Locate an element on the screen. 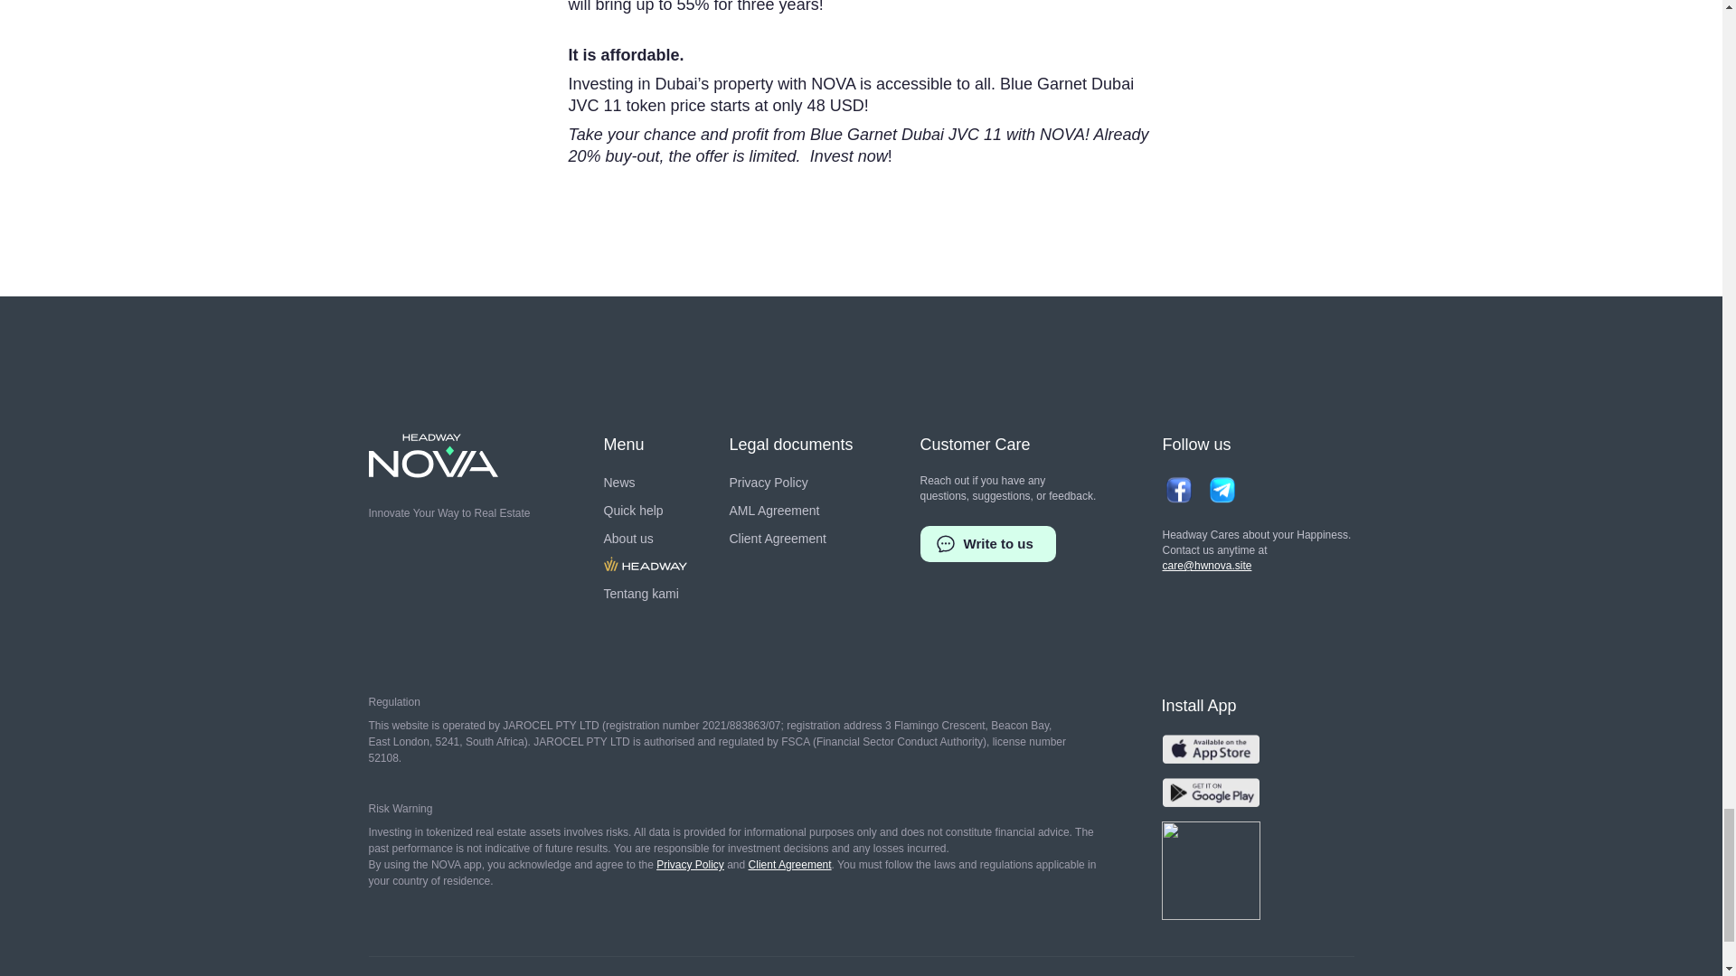 This screenshot has height=976, width=1736. Tentang kami is located at coordinates (641, 593).